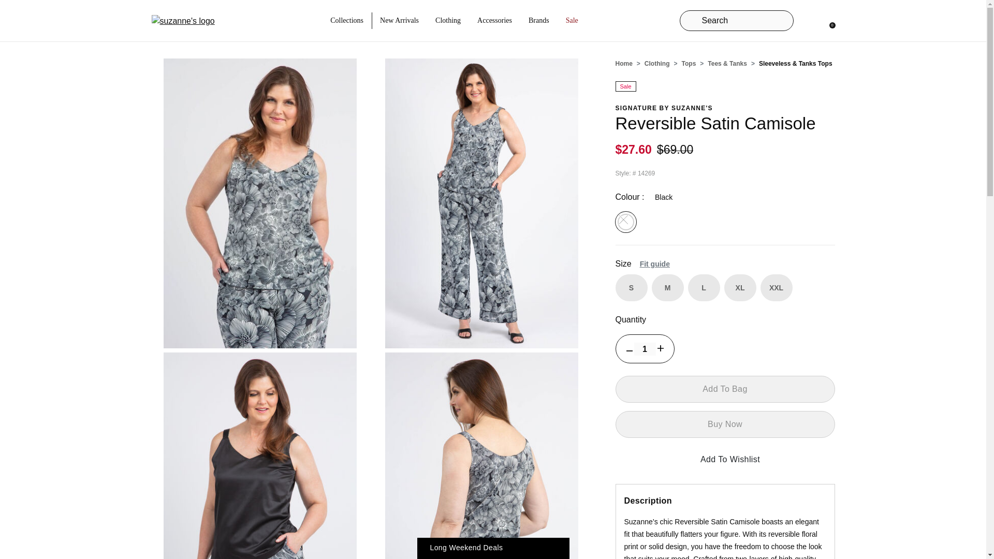 This screenshot has height=559, width=994. I want to click on suzanne's logo, so click(182, 21).